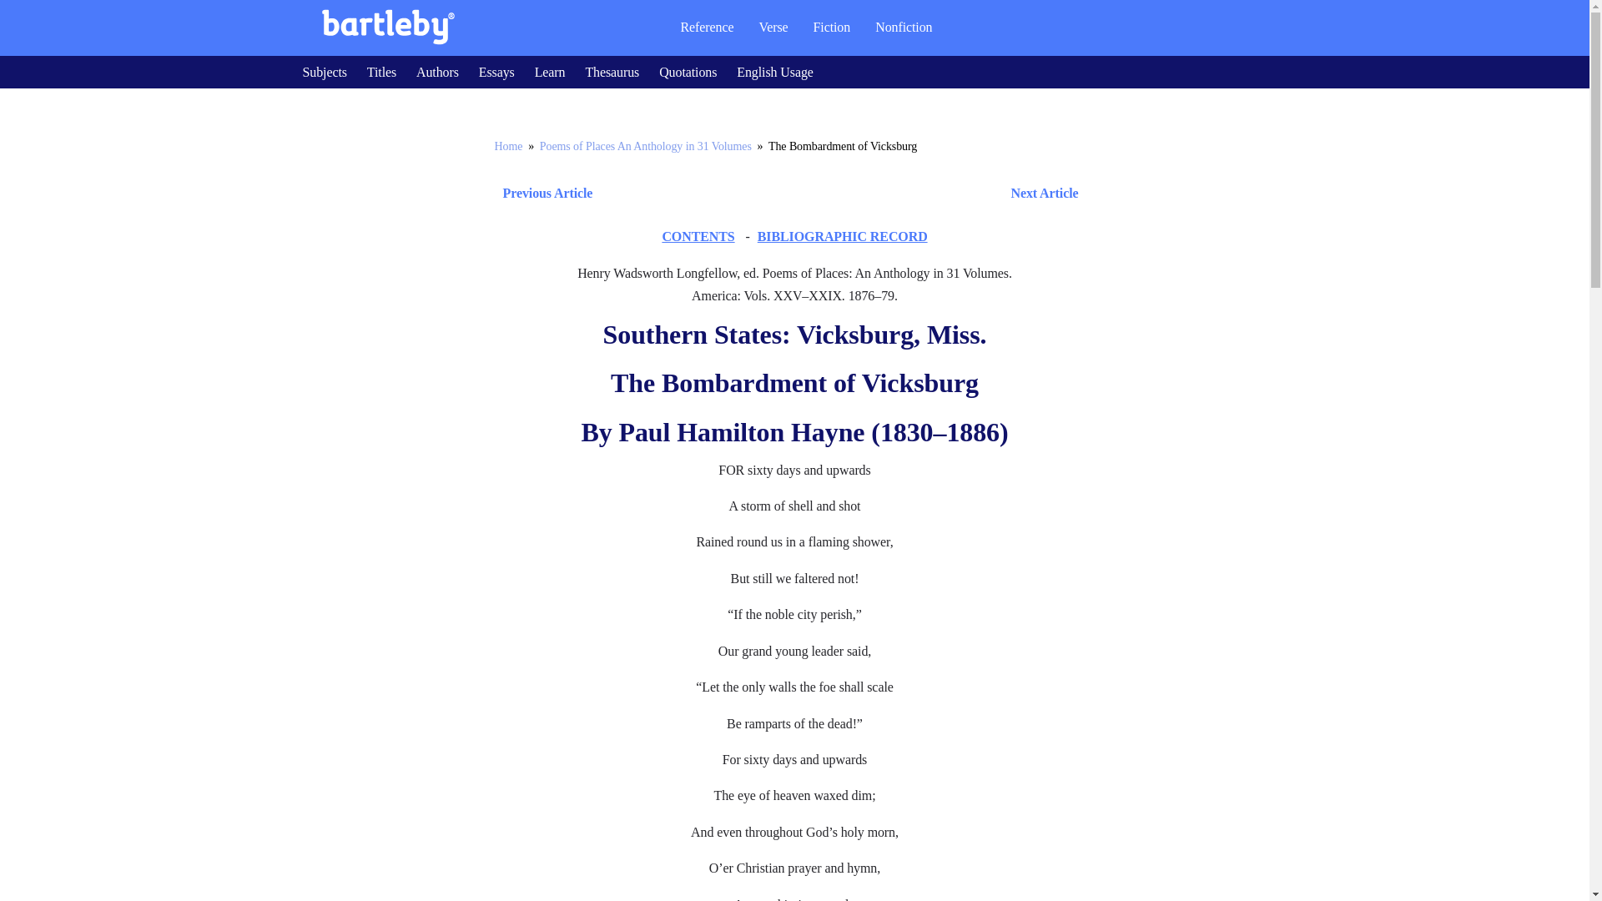  What do you see at coordinates (698, 236) in the screenshot?
I see `CONTENTS` at bounding box center [698, 236].